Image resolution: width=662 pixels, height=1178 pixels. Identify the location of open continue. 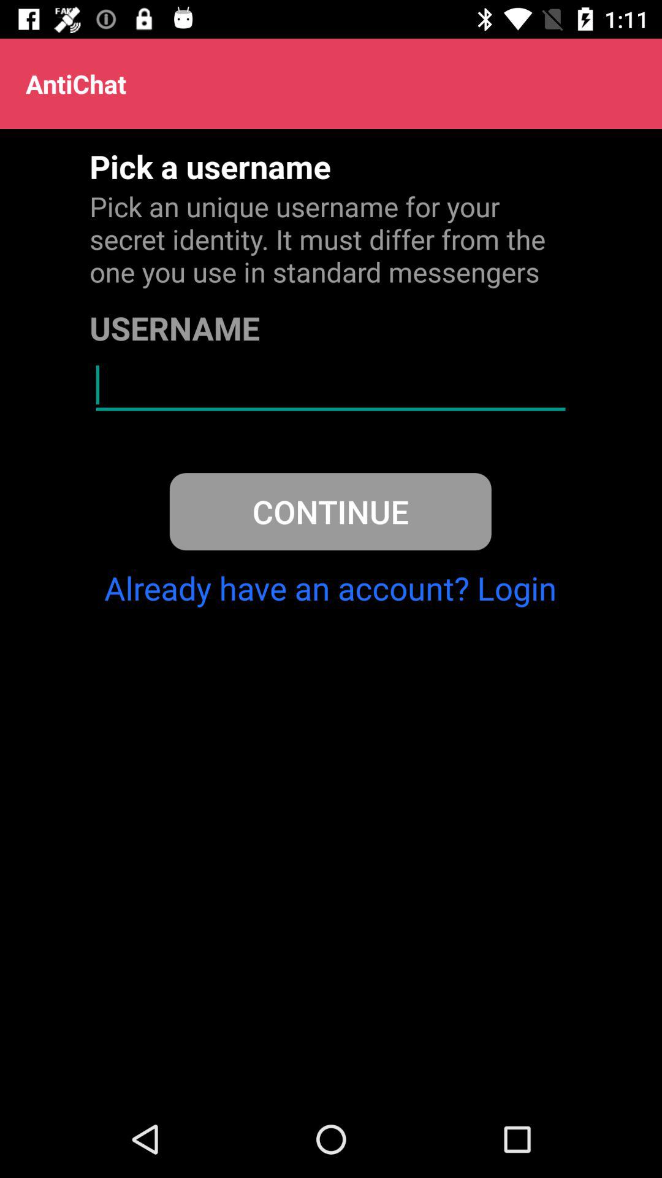
(330, 512).